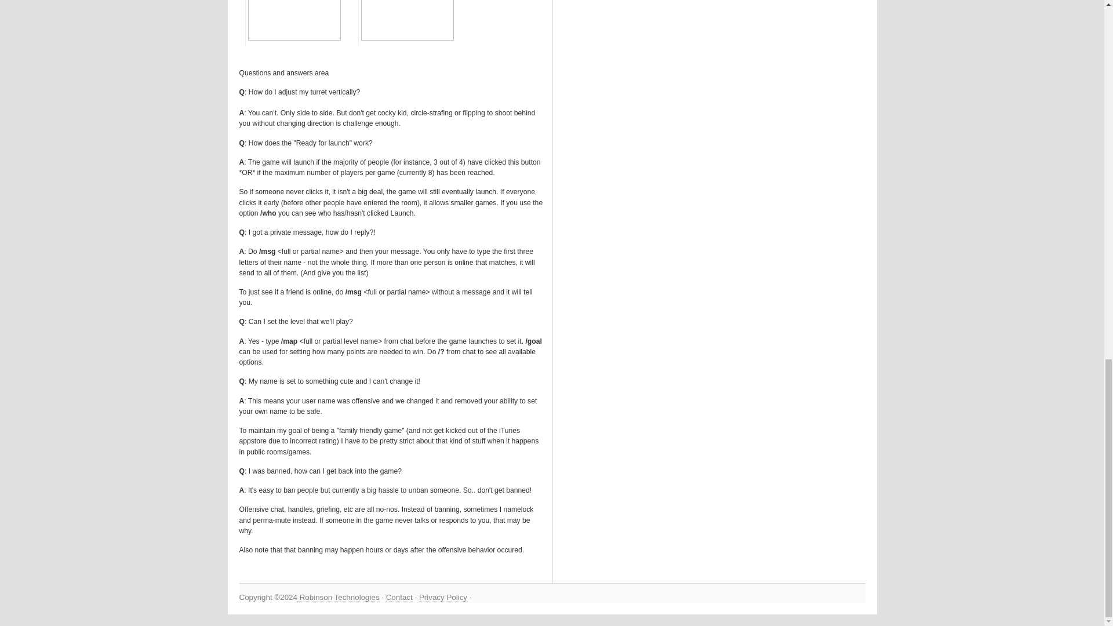 This screenshot has height=626, width=1113. I want to click on Contact, so click(399, 597).